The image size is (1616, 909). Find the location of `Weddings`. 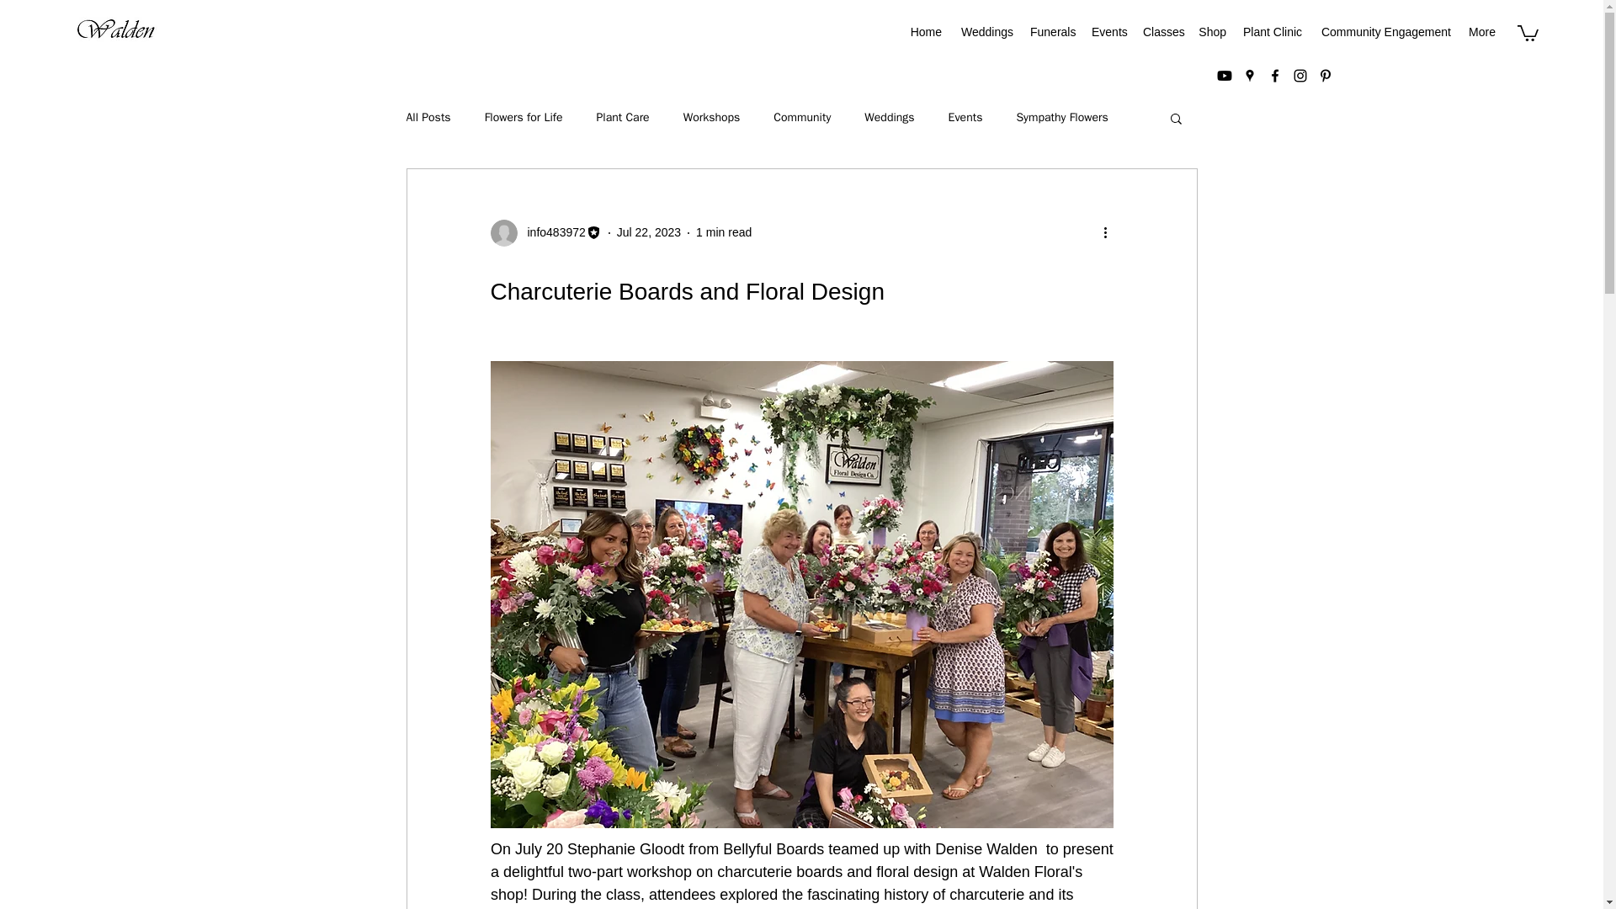

Weddings is located at coordinates (985, 31).